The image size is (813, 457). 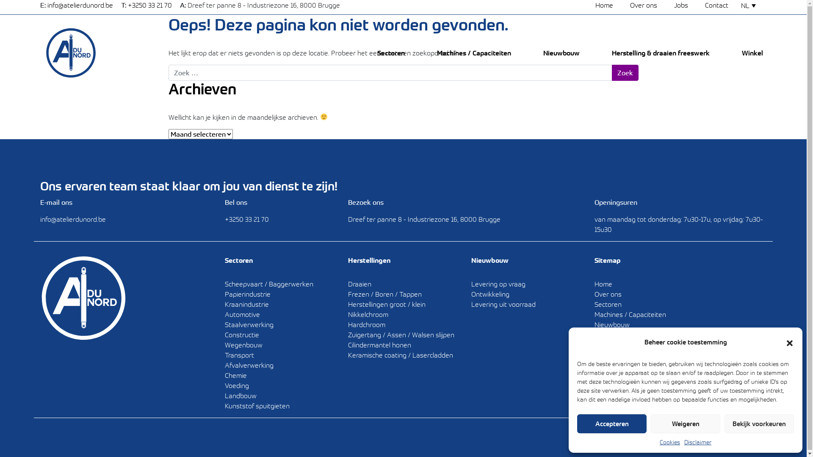 What do you see at coordinates (686, 424) in the screenshot?
I see `Weigeren` at bounding box center [686, 424].